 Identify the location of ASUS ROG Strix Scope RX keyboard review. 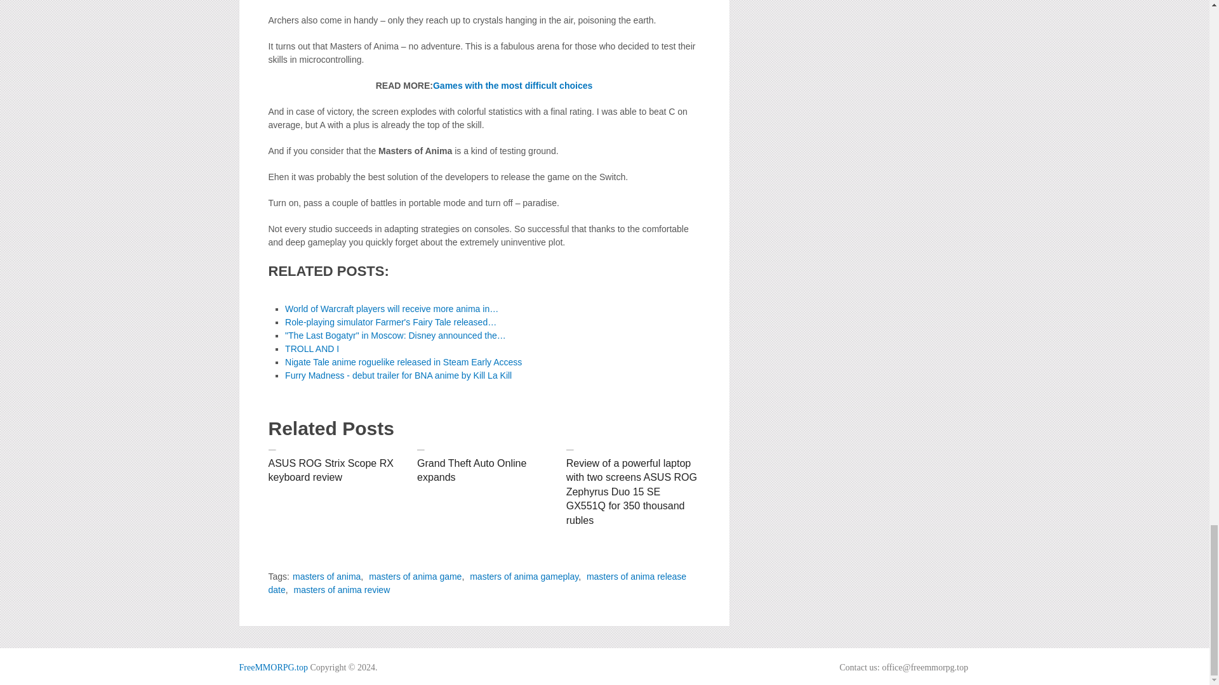
(330, 471).